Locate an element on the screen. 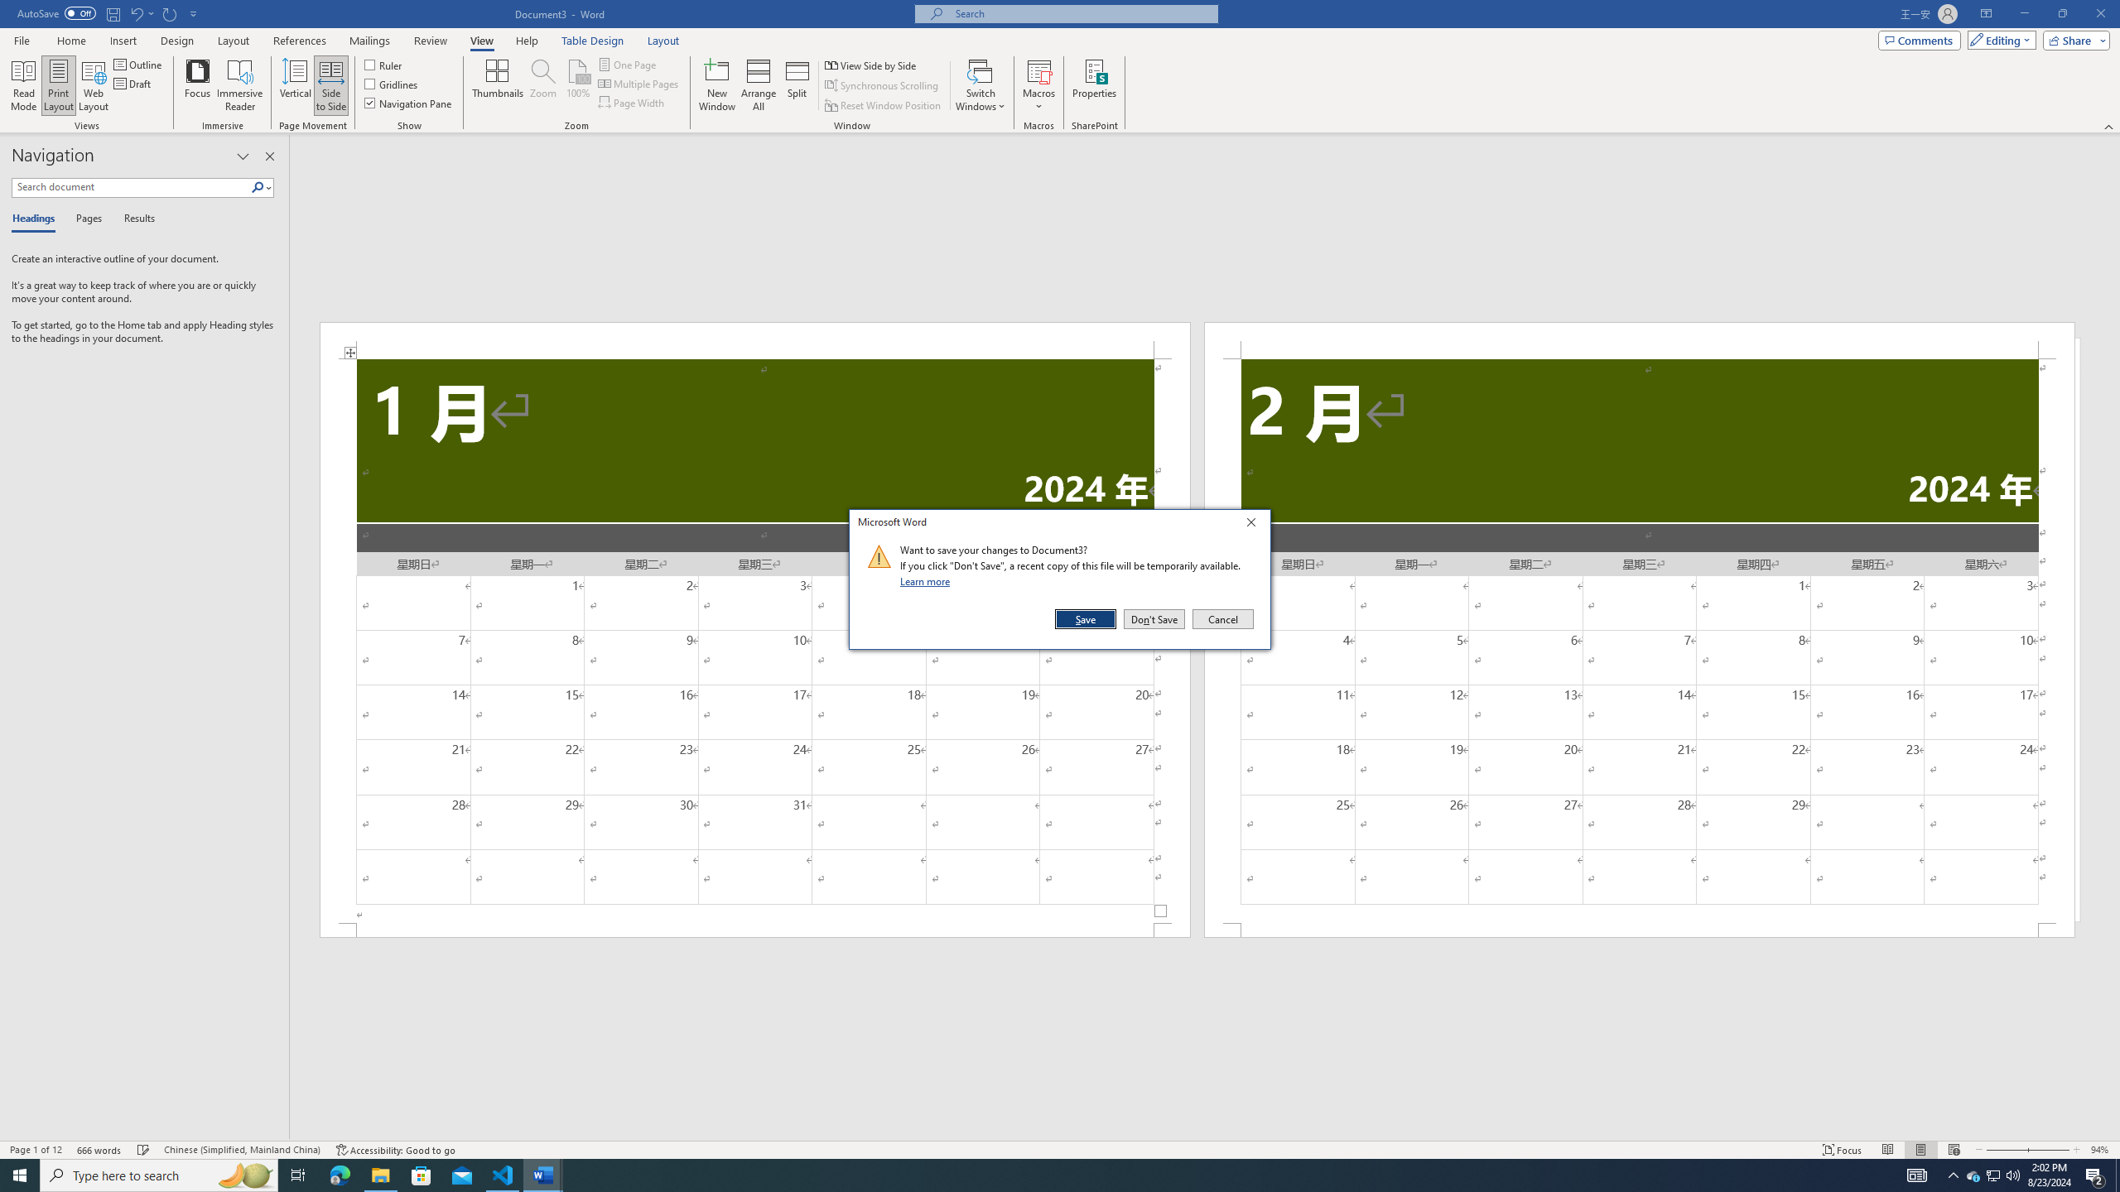  Task View is located at coordinates (298, 1175).